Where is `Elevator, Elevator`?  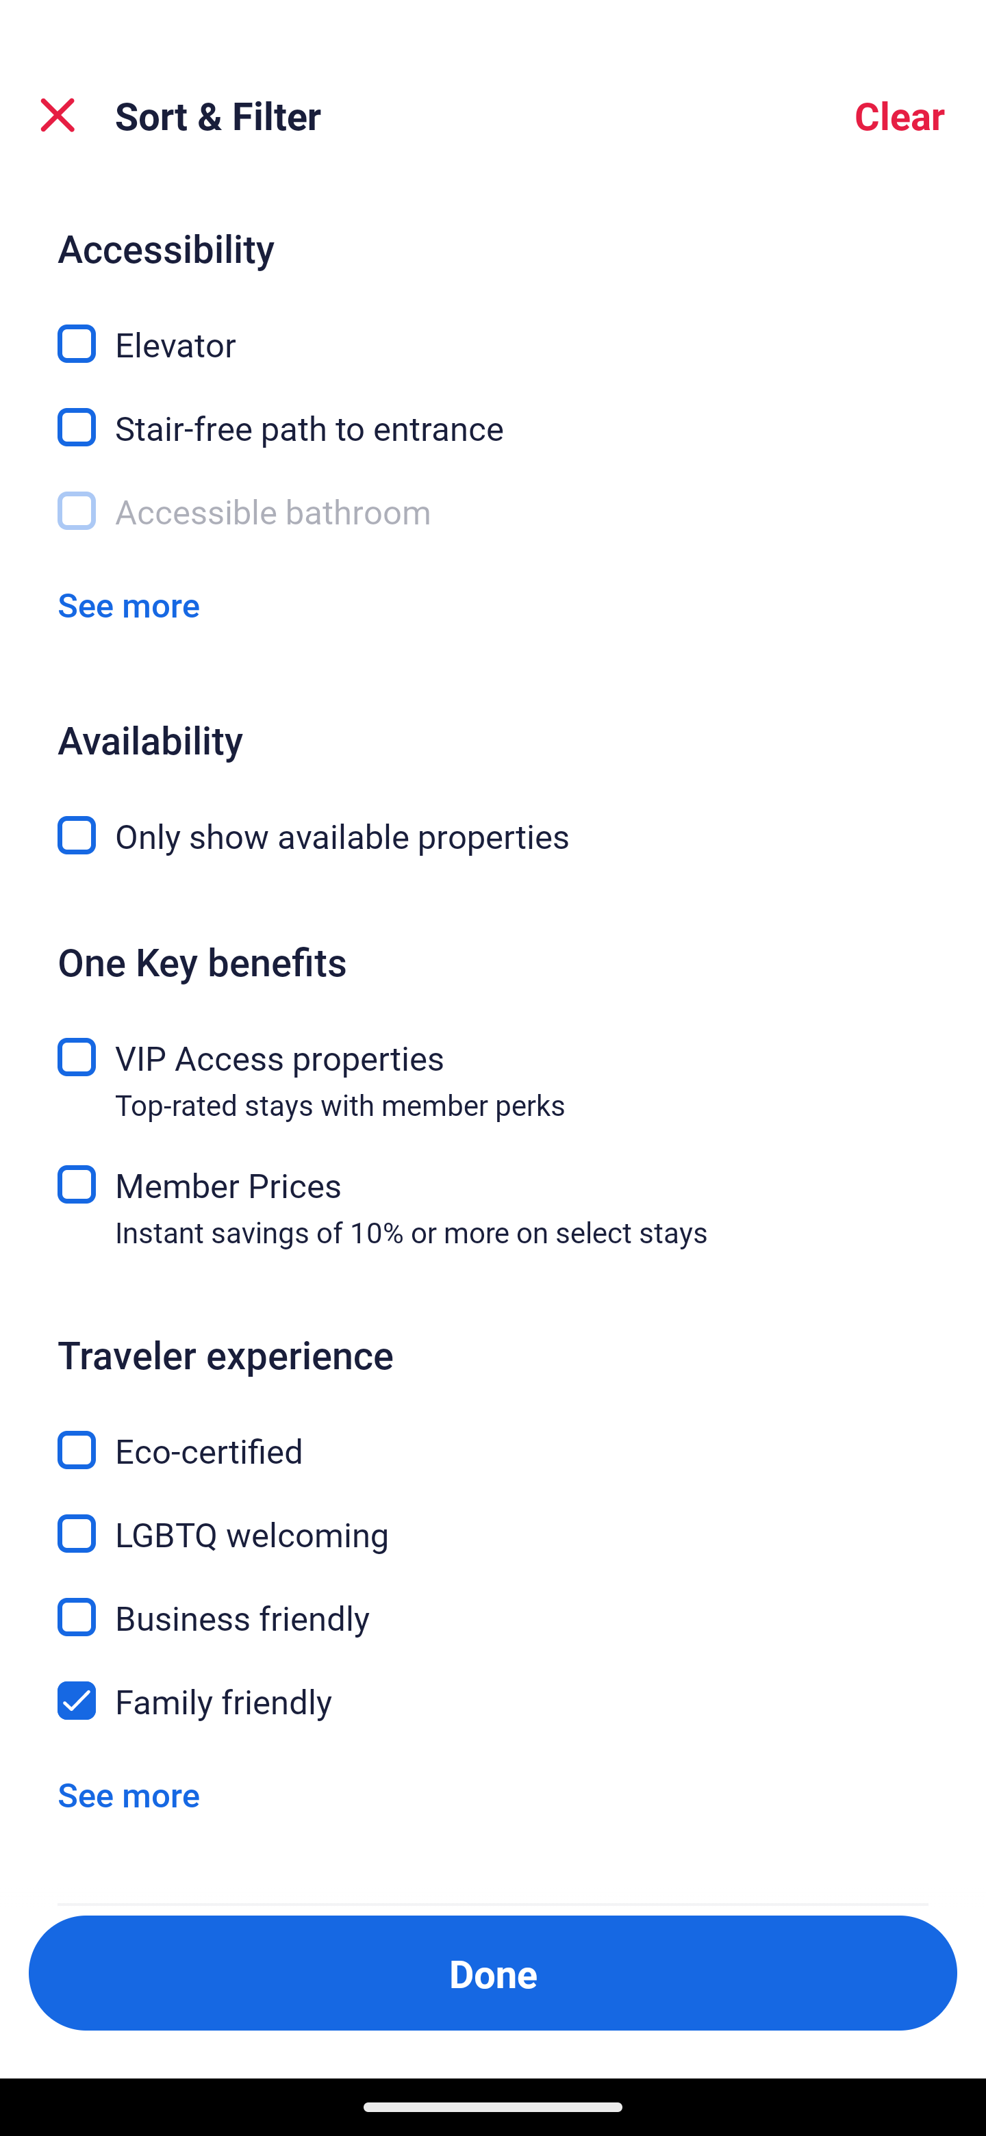
Elevator, Elevator is located at coordinates (493, 327).